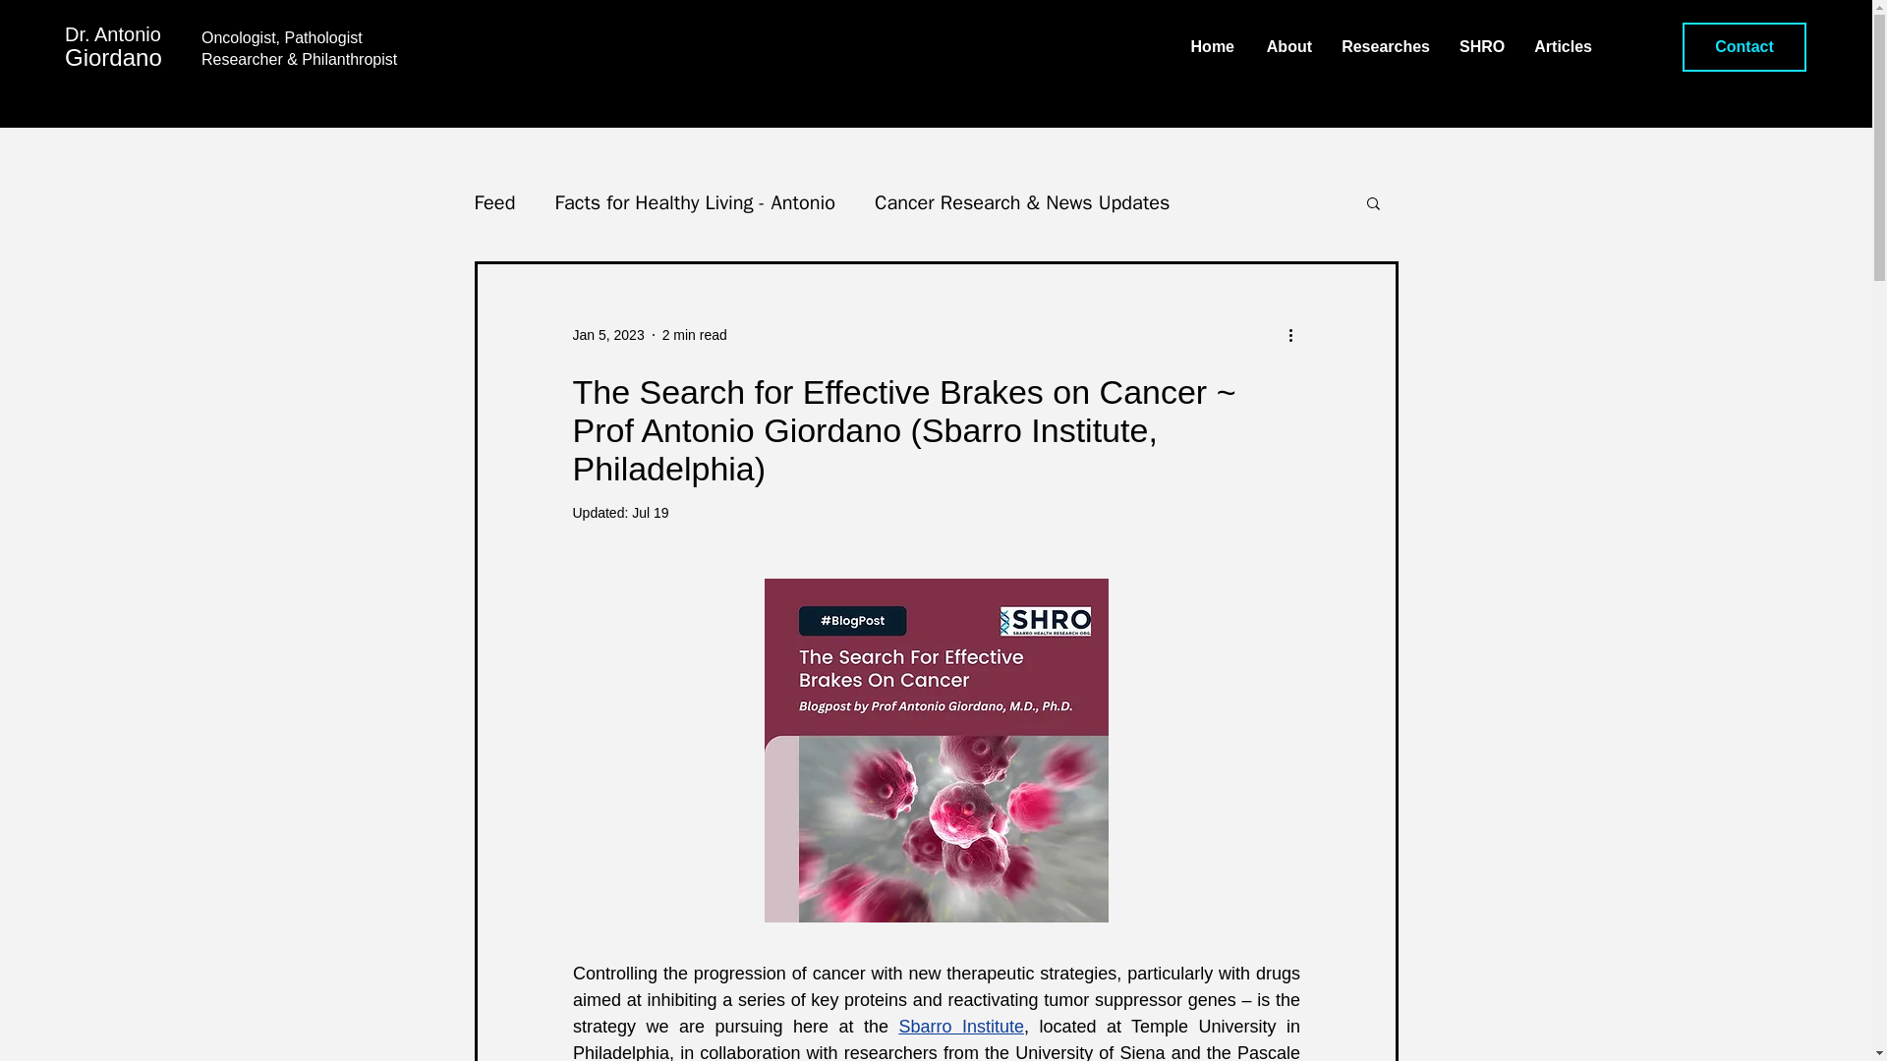 Image resolution: width=1887 pixels, height=1061 pixels. I want to click on Home, so click(1211, 47).